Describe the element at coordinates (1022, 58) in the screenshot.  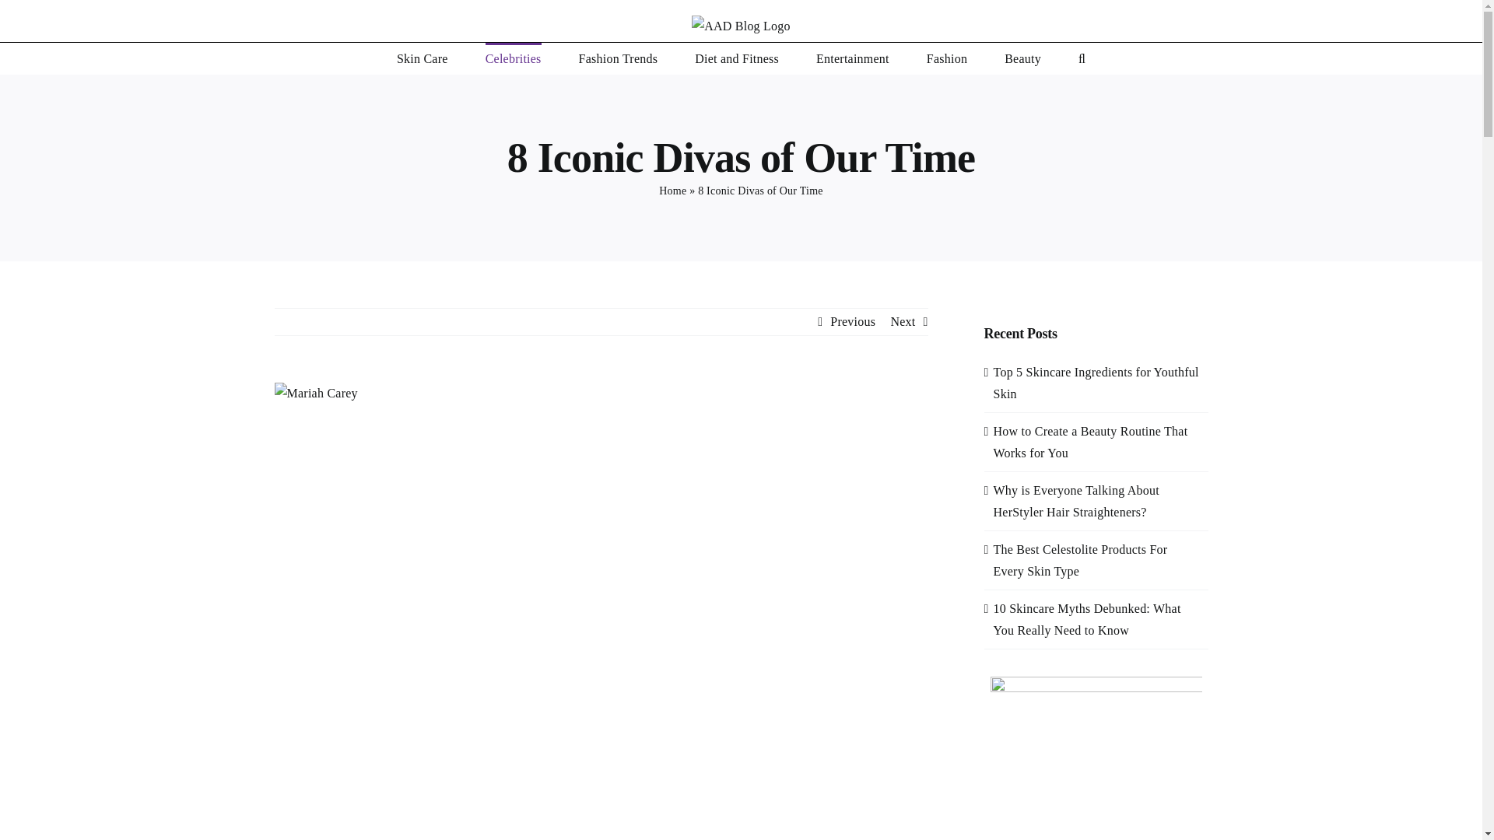
I see `Beauty` at that location.